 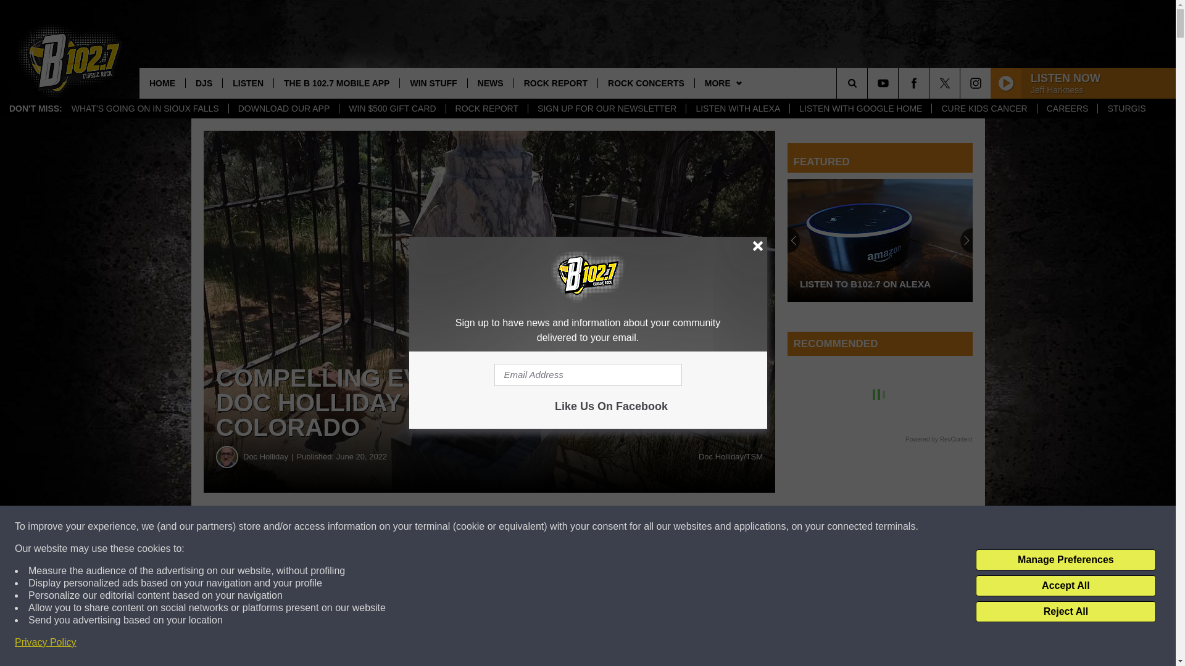 I want to click on LISTEN, so click(x=248, y=83).